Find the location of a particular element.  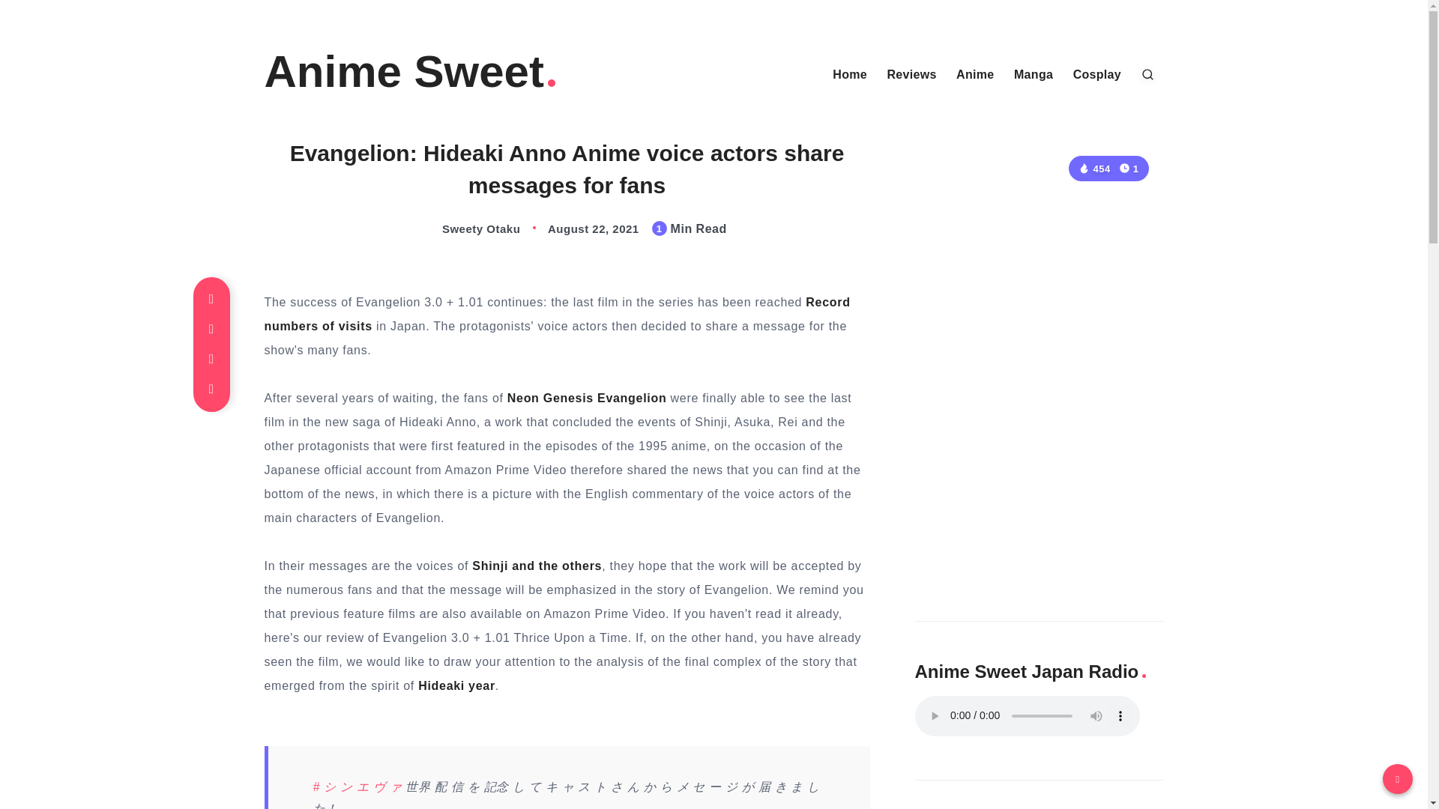

Manga is located at coordinates (1034, 75).